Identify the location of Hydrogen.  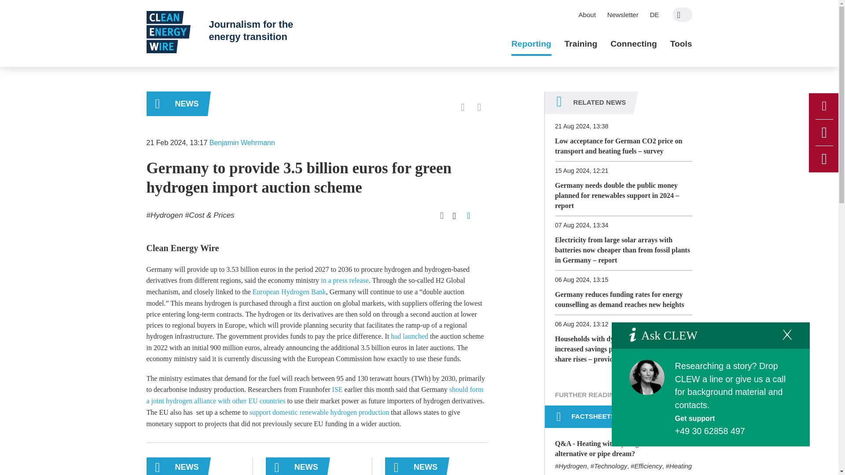
(164, 215).